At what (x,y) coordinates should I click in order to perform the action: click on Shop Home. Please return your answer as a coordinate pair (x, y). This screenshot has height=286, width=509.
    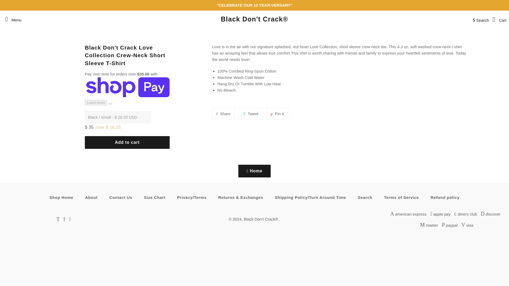
    Looking at the image, I should click on (277, 114).